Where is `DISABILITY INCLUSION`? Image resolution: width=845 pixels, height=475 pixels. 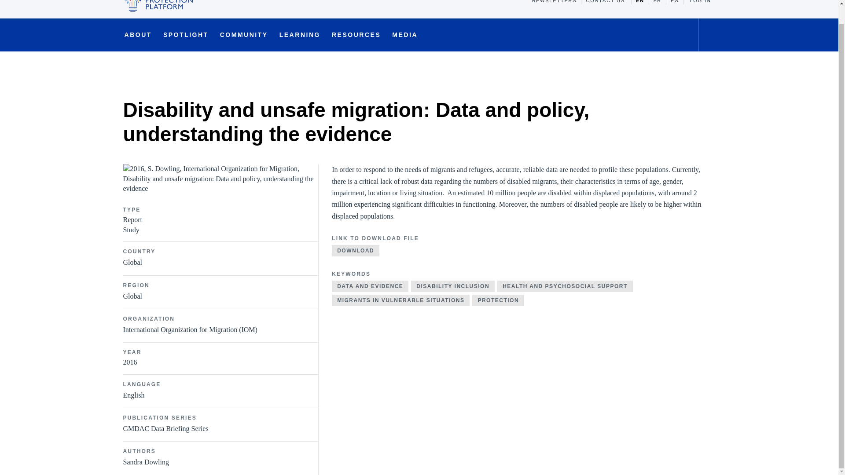 DISABILITY INCLUSION is located at coordinates (452, 286).